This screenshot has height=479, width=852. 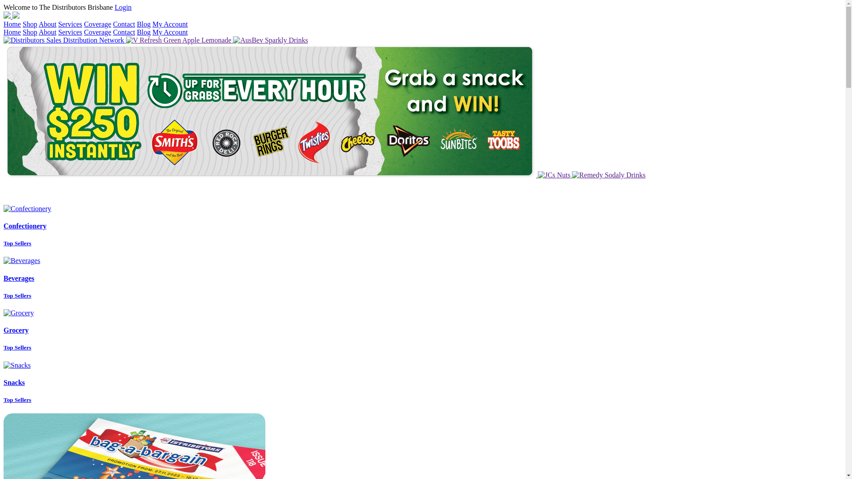 I want to click on Home, so click(x=12, y=24).